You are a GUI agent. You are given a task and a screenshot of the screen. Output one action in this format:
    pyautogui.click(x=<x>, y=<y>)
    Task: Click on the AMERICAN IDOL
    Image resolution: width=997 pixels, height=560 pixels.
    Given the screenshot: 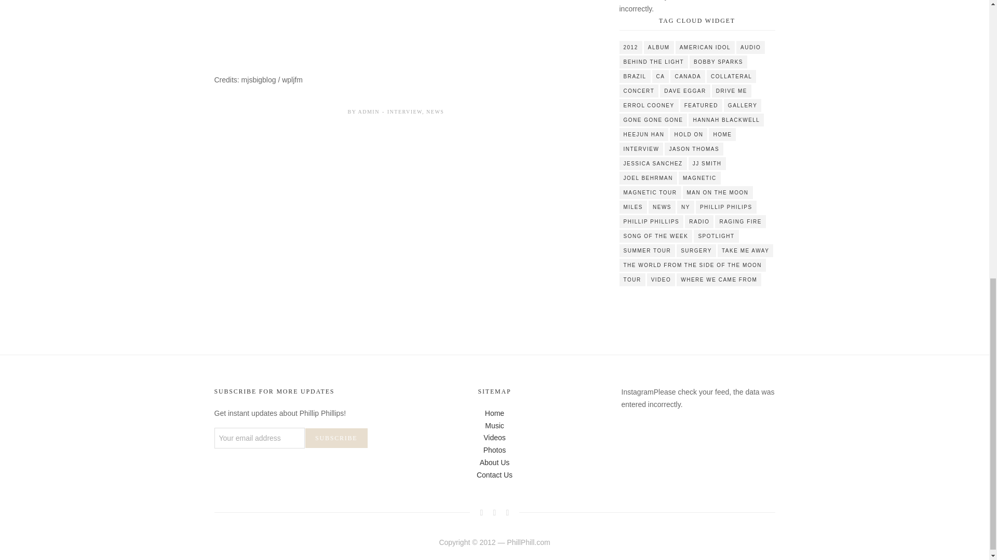 What is the action you would take?
    pyautogui.click(x=705, y=47)
    